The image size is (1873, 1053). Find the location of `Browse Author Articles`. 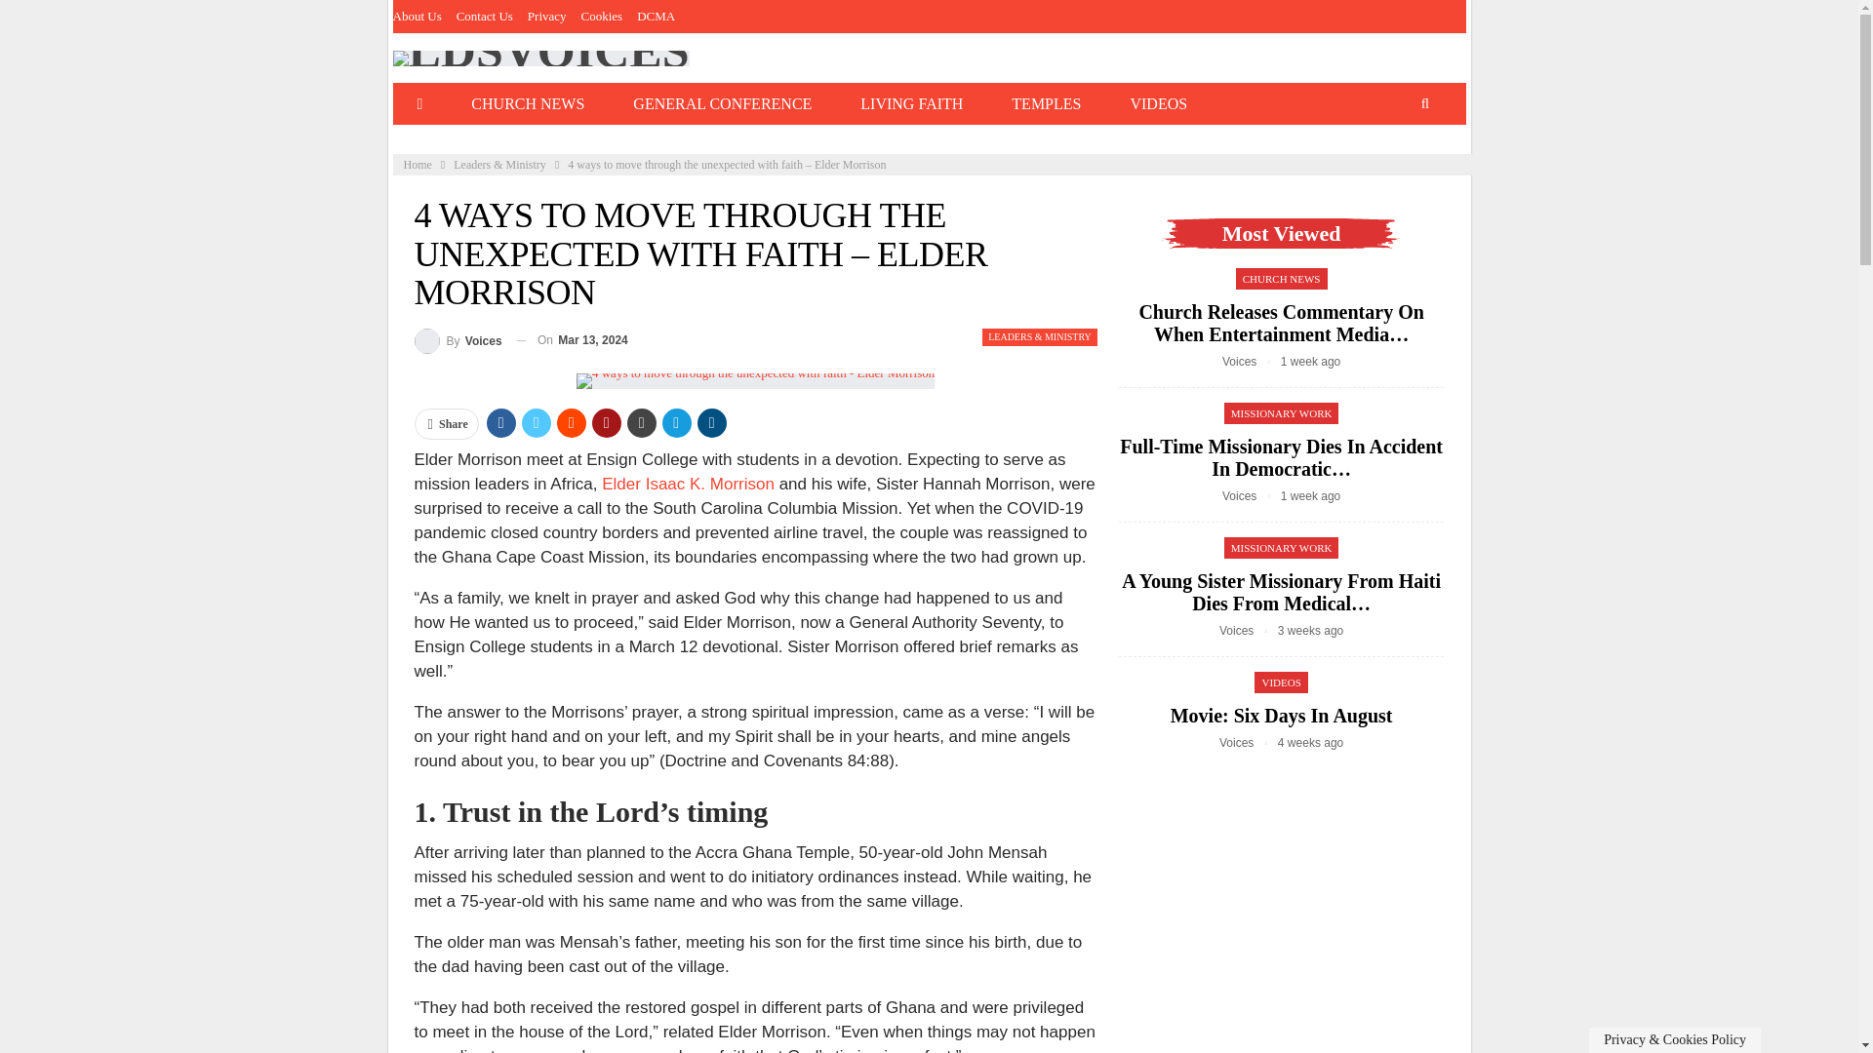

Browse Author Articles is located at coordinates (1248, 742).